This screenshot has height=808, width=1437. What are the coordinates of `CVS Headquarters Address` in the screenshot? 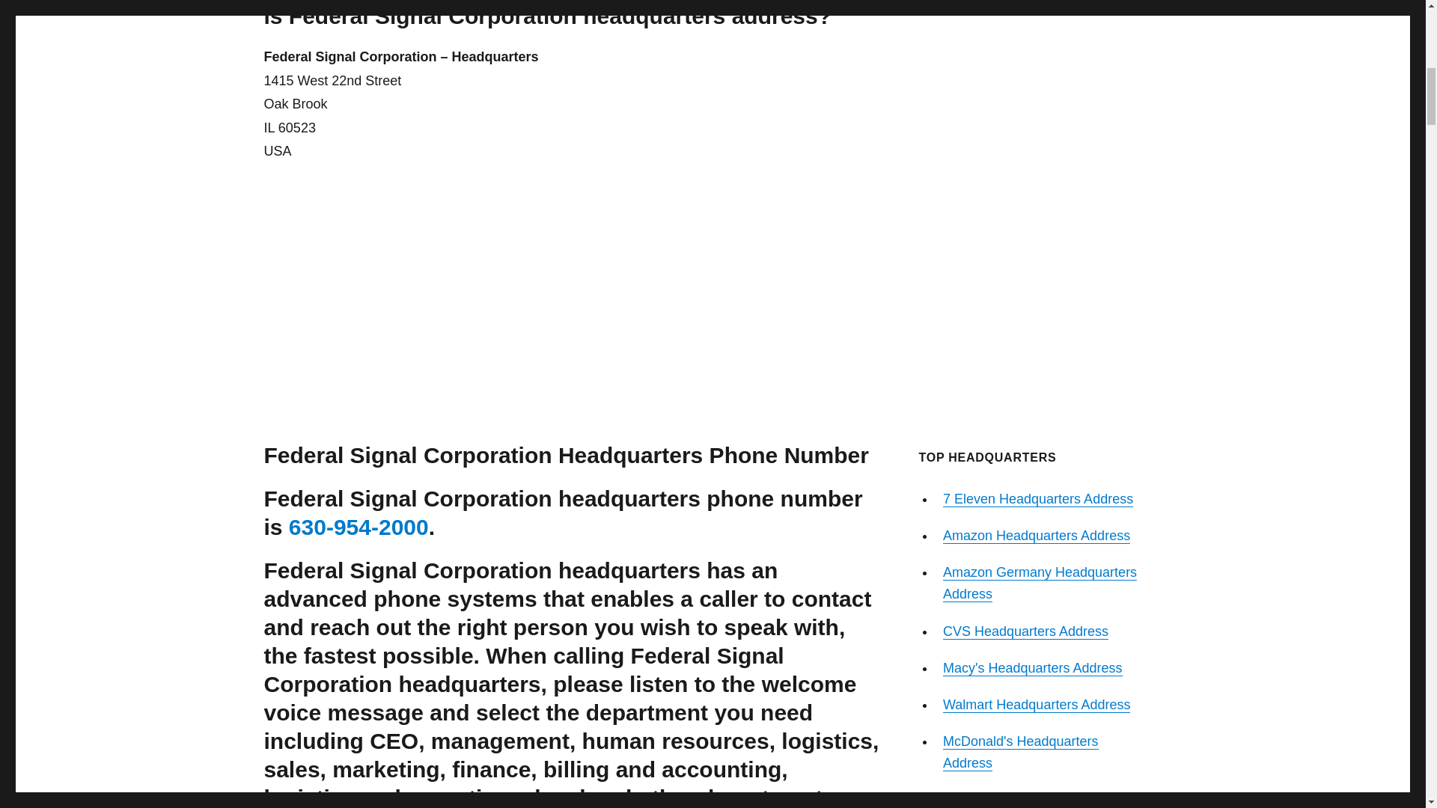 It's located at (1025, 631).